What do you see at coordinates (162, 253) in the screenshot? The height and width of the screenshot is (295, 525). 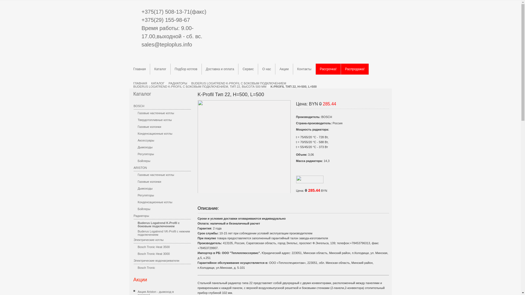 I see `Bosch Tronic Heat 3000` at bounding box center [162, 253].